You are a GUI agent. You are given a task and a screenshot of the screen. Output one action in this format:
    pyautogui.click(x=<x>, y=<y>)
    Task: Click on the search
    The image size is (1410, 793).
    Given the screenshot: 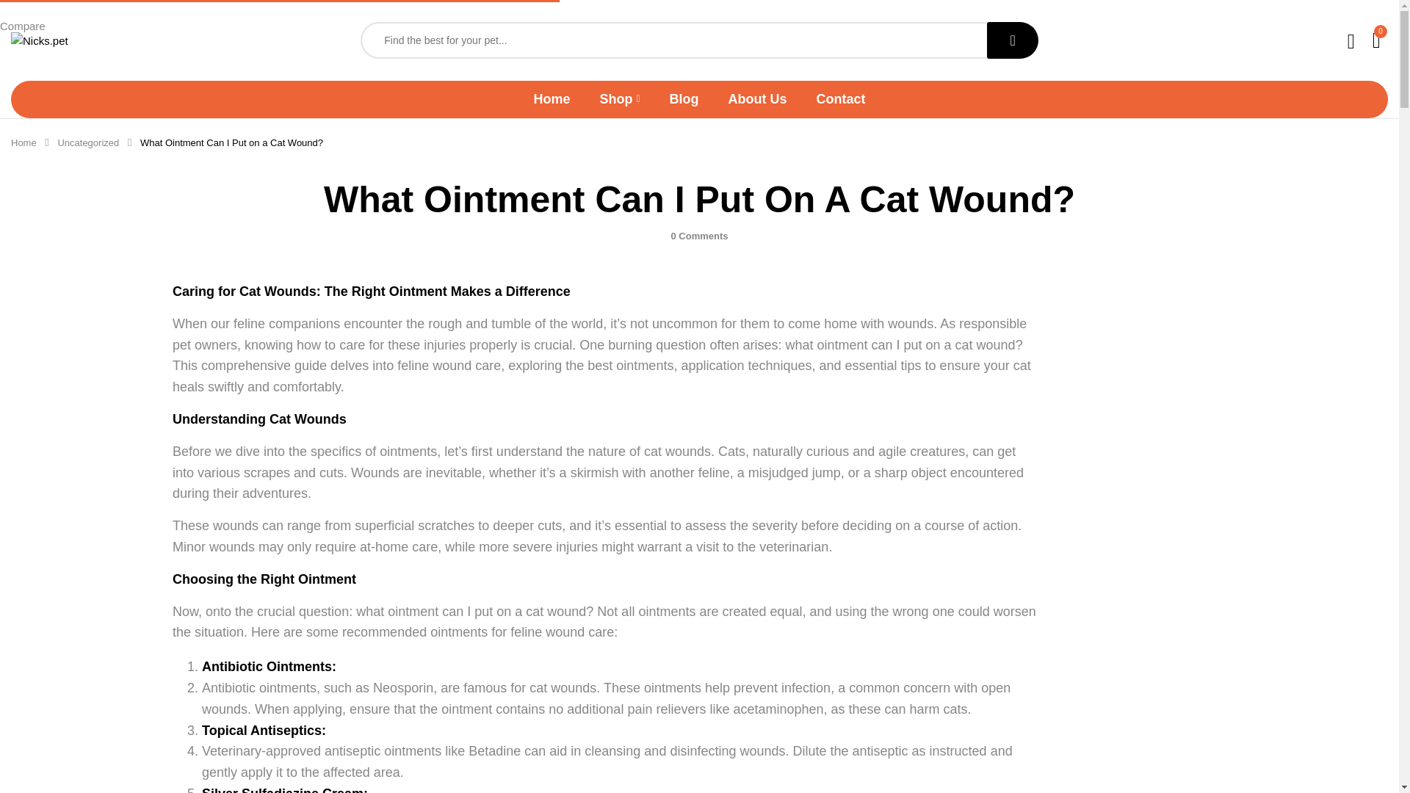 What is the action you would take?
    pyautogui.click(x=1012, y=40)
    